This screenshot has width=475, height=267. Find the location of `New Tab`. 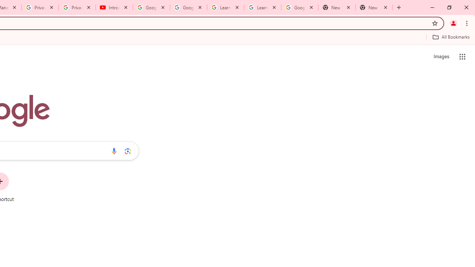

New Tab is located at coordinates (337, 7).